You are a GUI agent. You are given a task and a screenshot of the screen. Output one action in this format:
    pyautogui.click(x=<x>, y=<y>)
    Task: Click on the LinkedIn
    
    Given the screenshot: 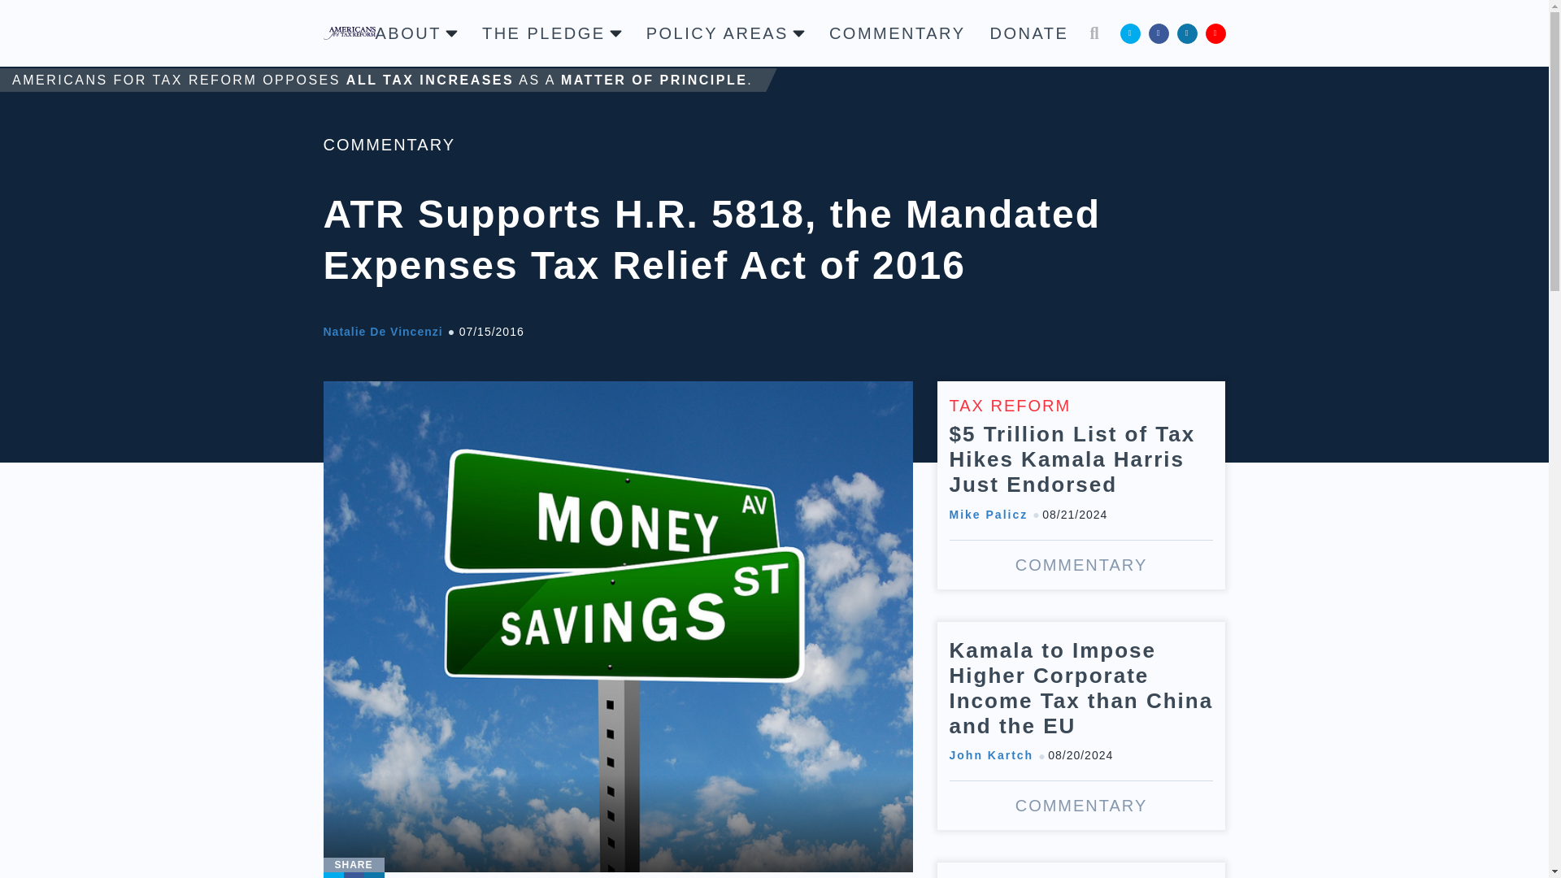 What is the action you would take?
    pyautogui.click(x=374, y=875)
    